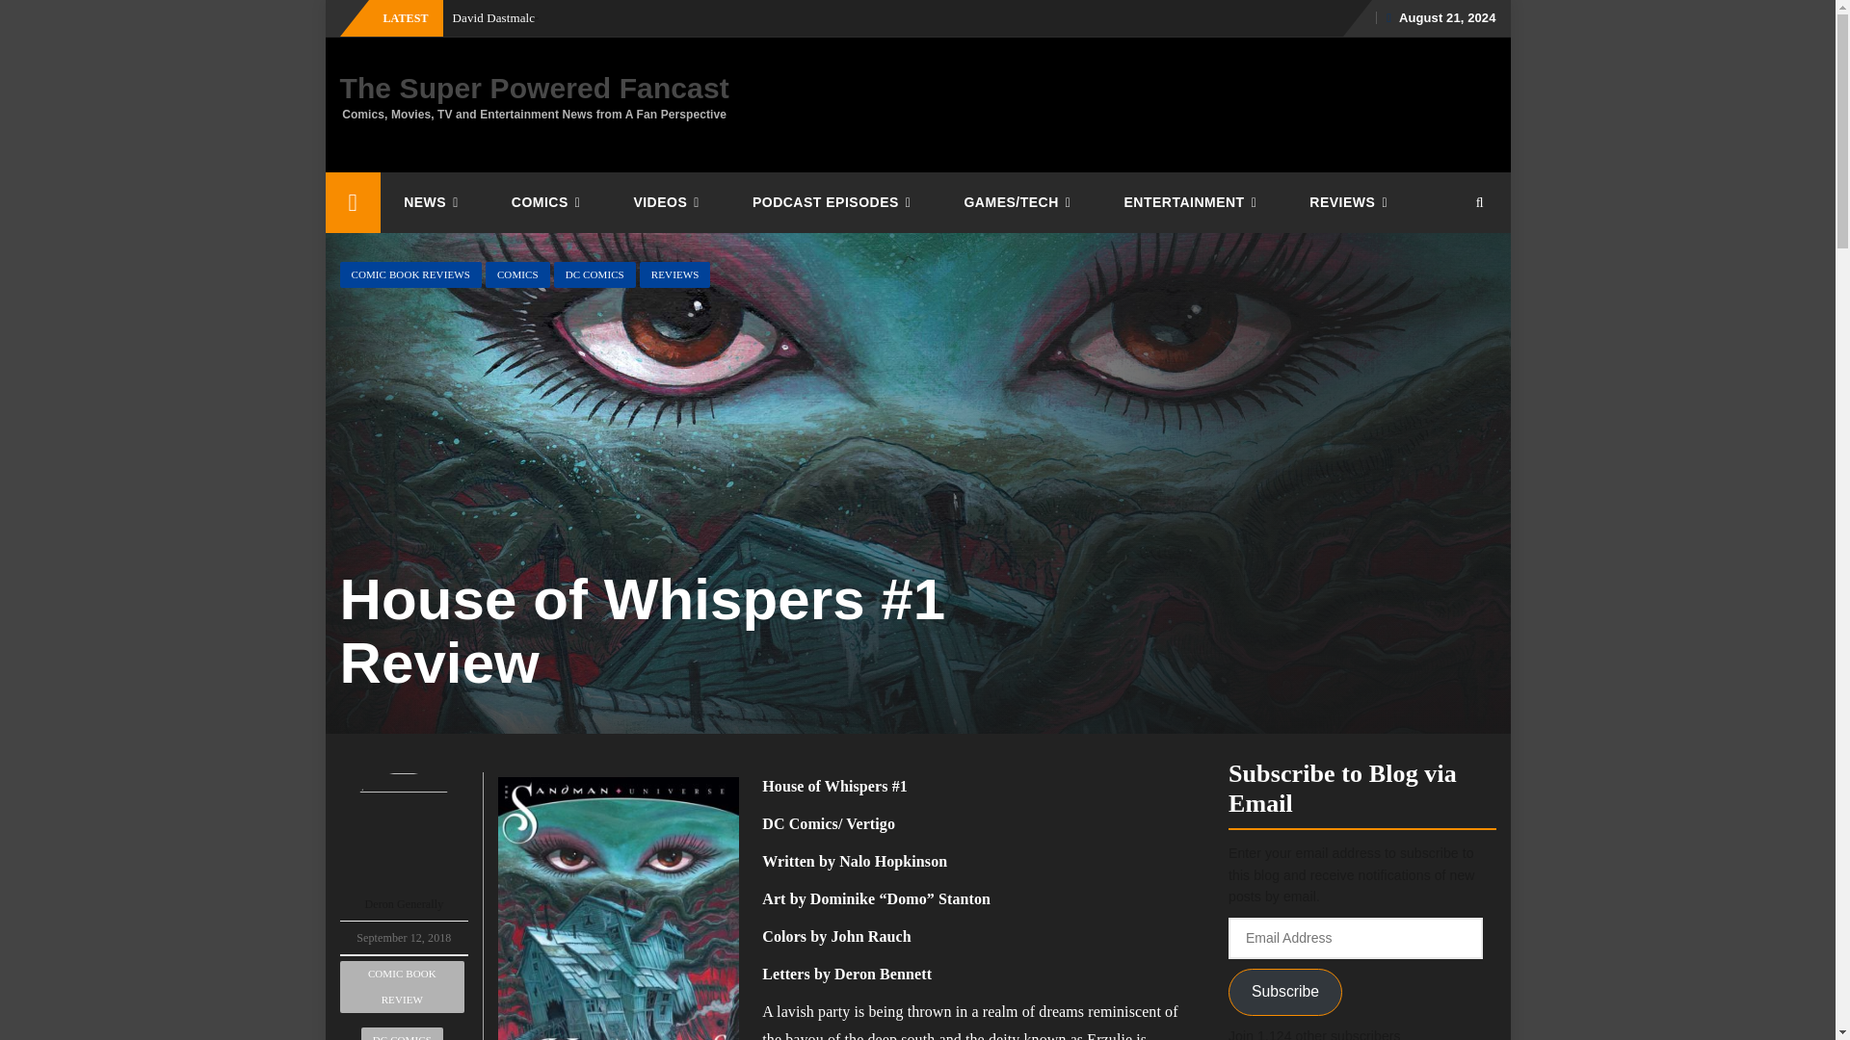  I want to click on The Super Powered Fancast, so click(353, 202).